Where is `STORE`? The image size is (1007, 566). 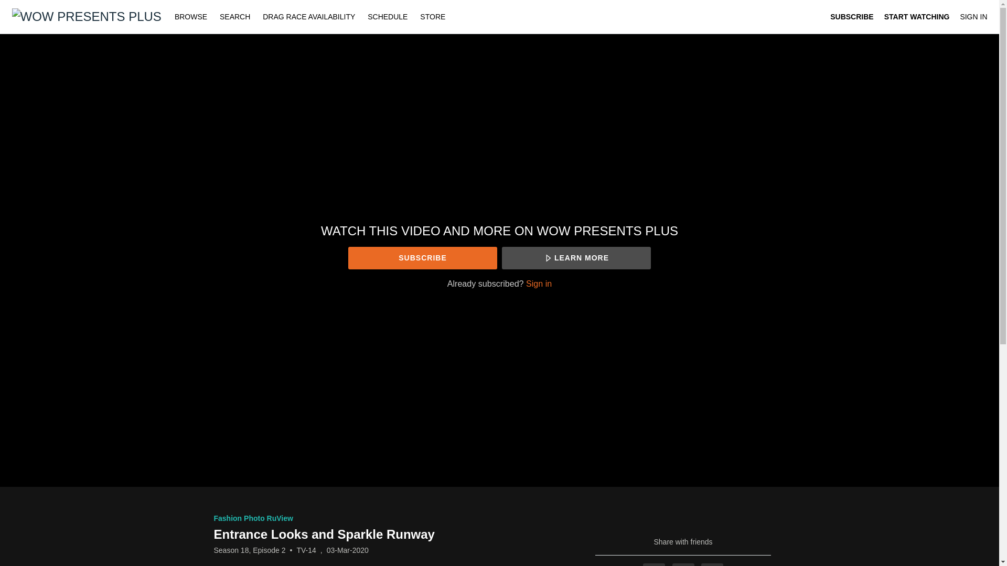 STORE is located at coordinates (432, 16).